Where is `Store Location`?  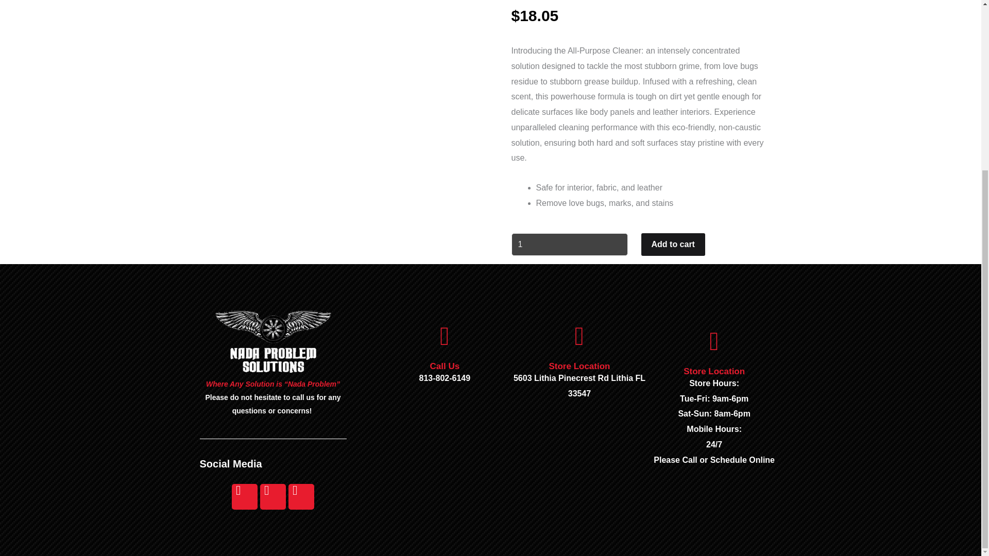 Store Location is located at coordinates (579, 367).